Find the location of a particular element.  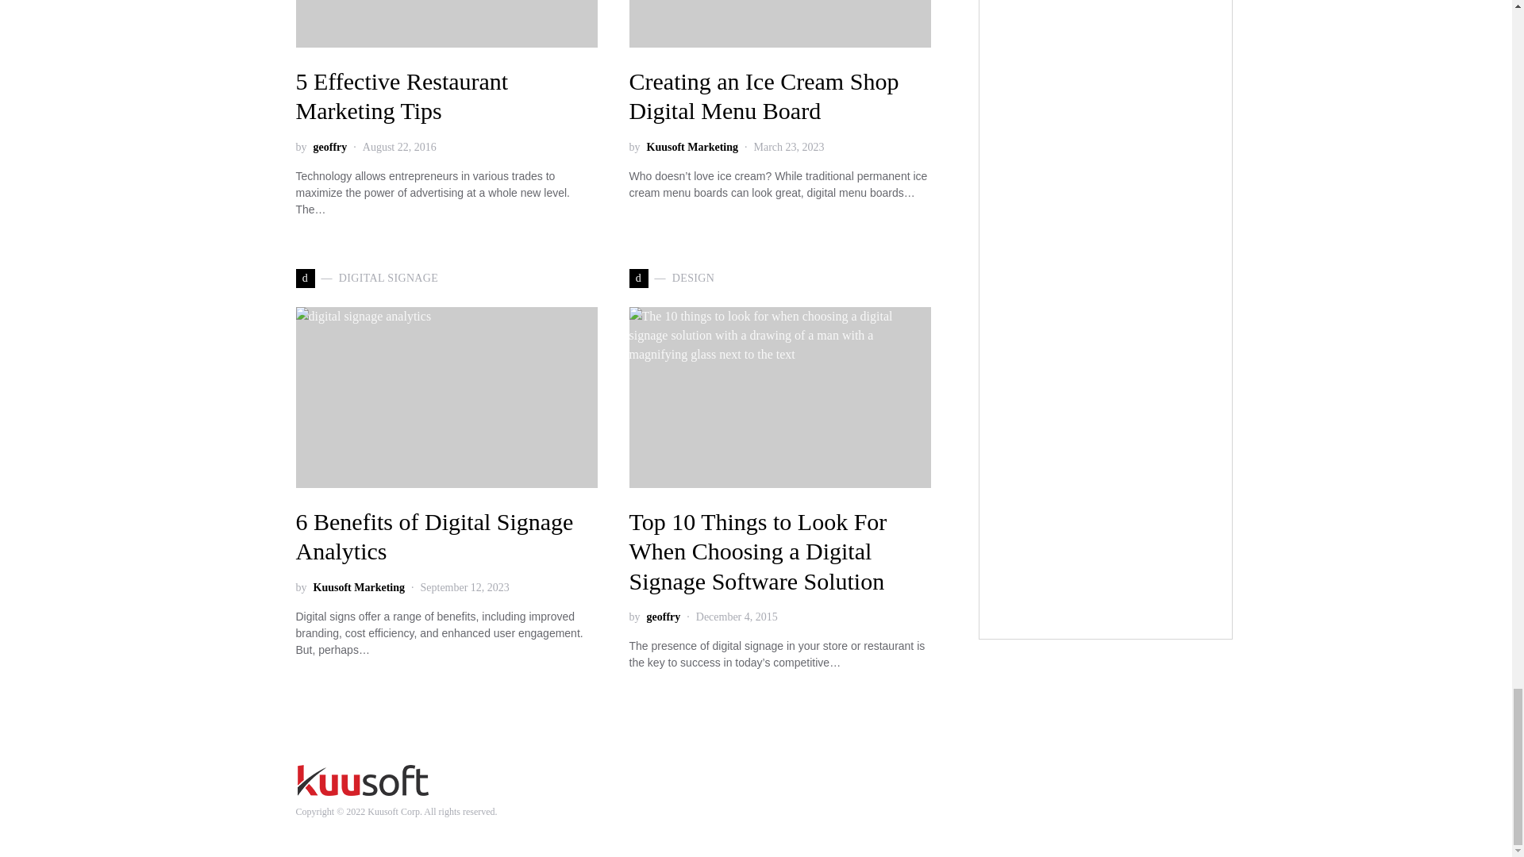

View all posts by geoffry is located at coordinates (329, 146).